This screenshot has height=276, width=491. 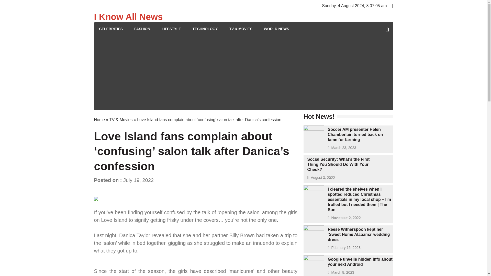 What do you see at coordinates (346, 217) in the screenshot?
I see `November 2, 2022` at bounding box center [346, 217].